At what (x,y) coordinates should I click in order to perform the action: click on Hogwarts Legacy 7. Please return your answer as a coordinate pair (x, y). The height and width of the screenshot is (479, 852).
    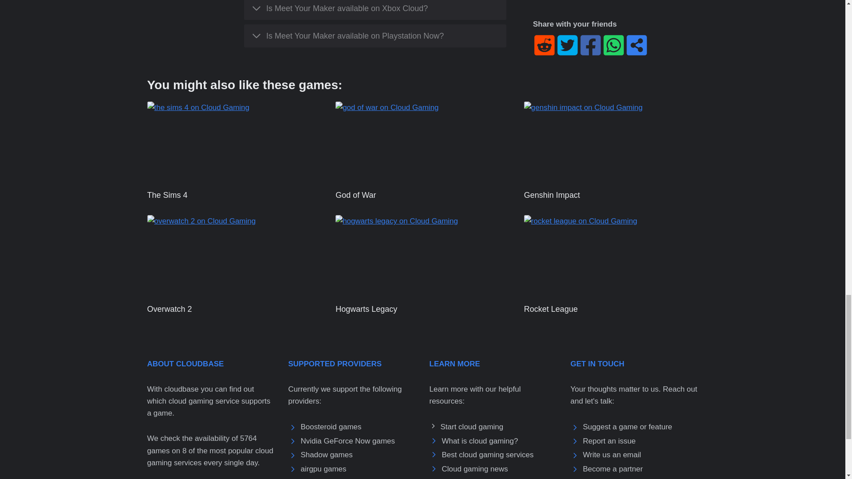
    Looking at the image, I should click on (422, 255).